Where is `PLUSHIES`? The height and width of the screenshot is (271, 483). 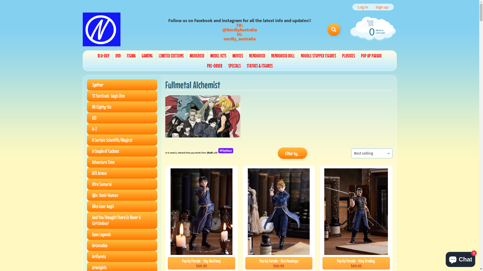
PLUSHIES is located at coordinates (349, 56).